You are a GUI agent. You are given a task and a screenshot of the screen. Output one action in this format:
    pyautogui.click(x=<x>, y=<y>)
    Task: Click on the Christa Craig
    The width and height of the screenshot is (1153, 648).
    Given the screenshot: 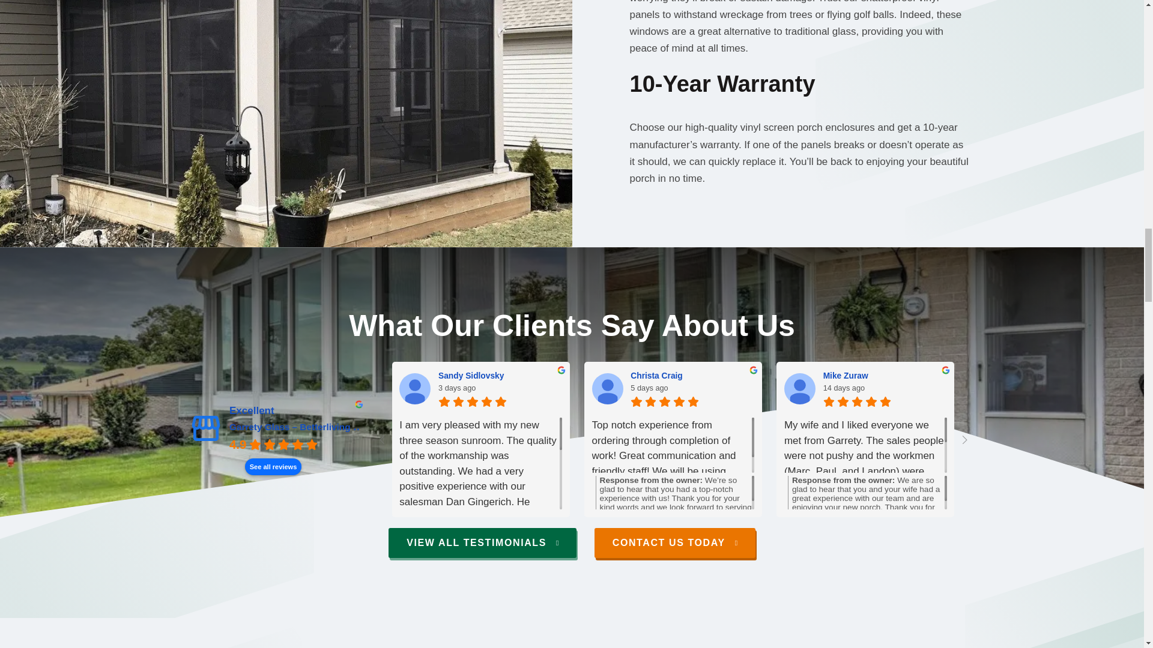 What is the action you would take?
    pyautogui.click(x=692, y=375)
    